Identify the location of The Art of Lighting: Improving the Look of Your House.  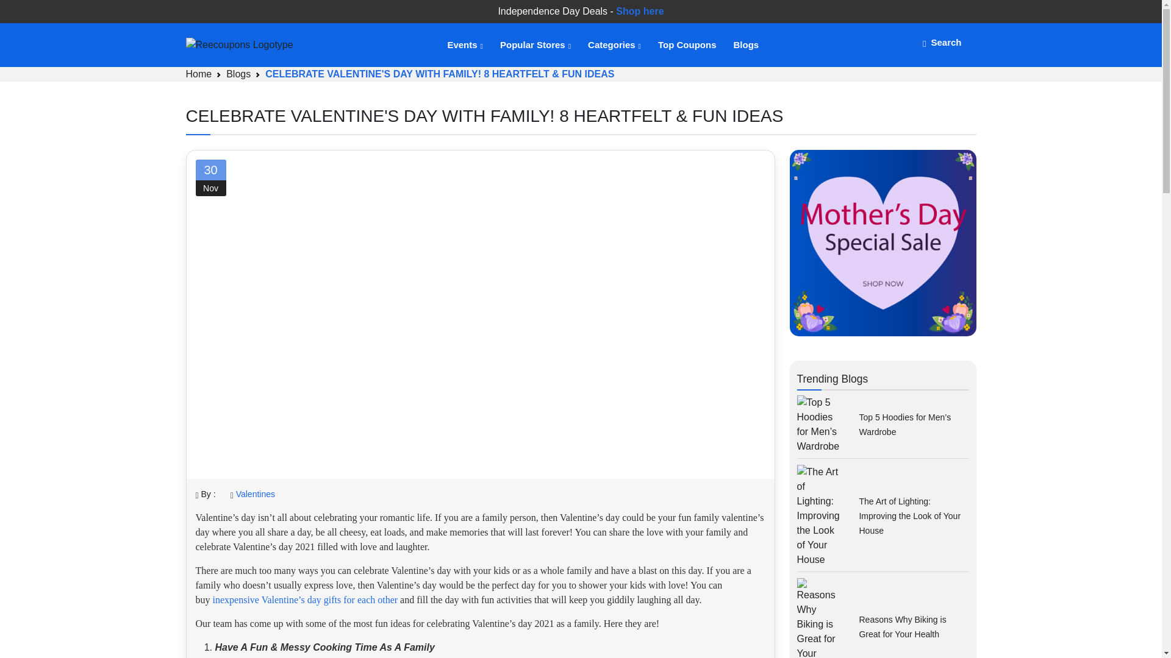
(909, 516).